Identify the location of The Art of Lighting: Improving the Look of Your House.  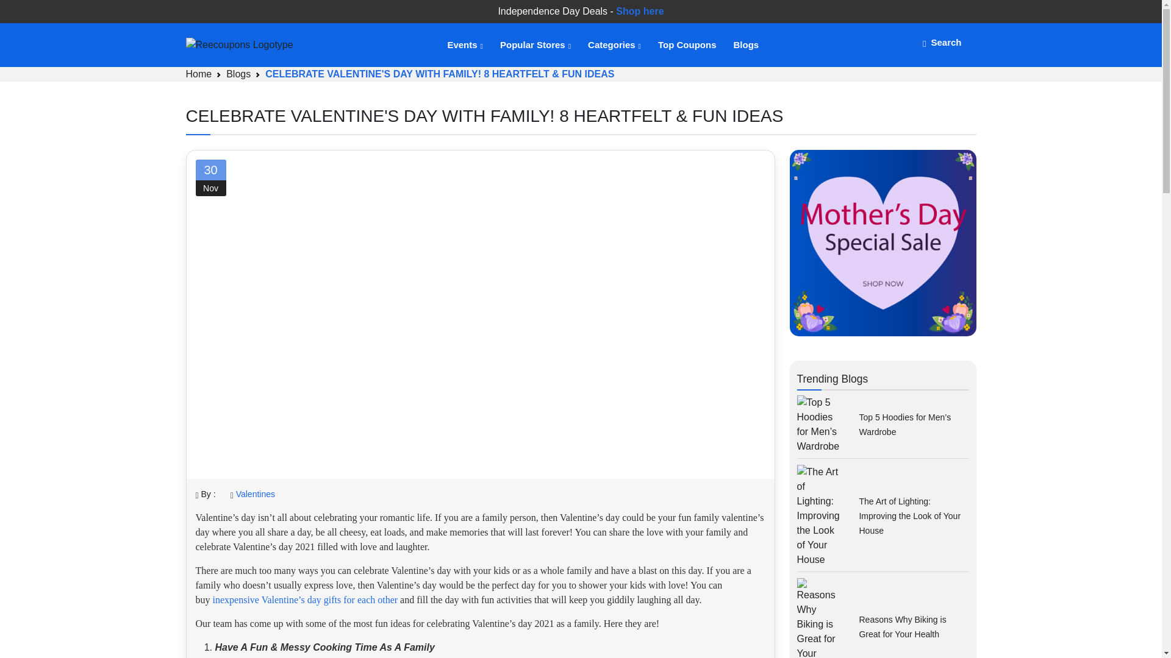
(909, 516).